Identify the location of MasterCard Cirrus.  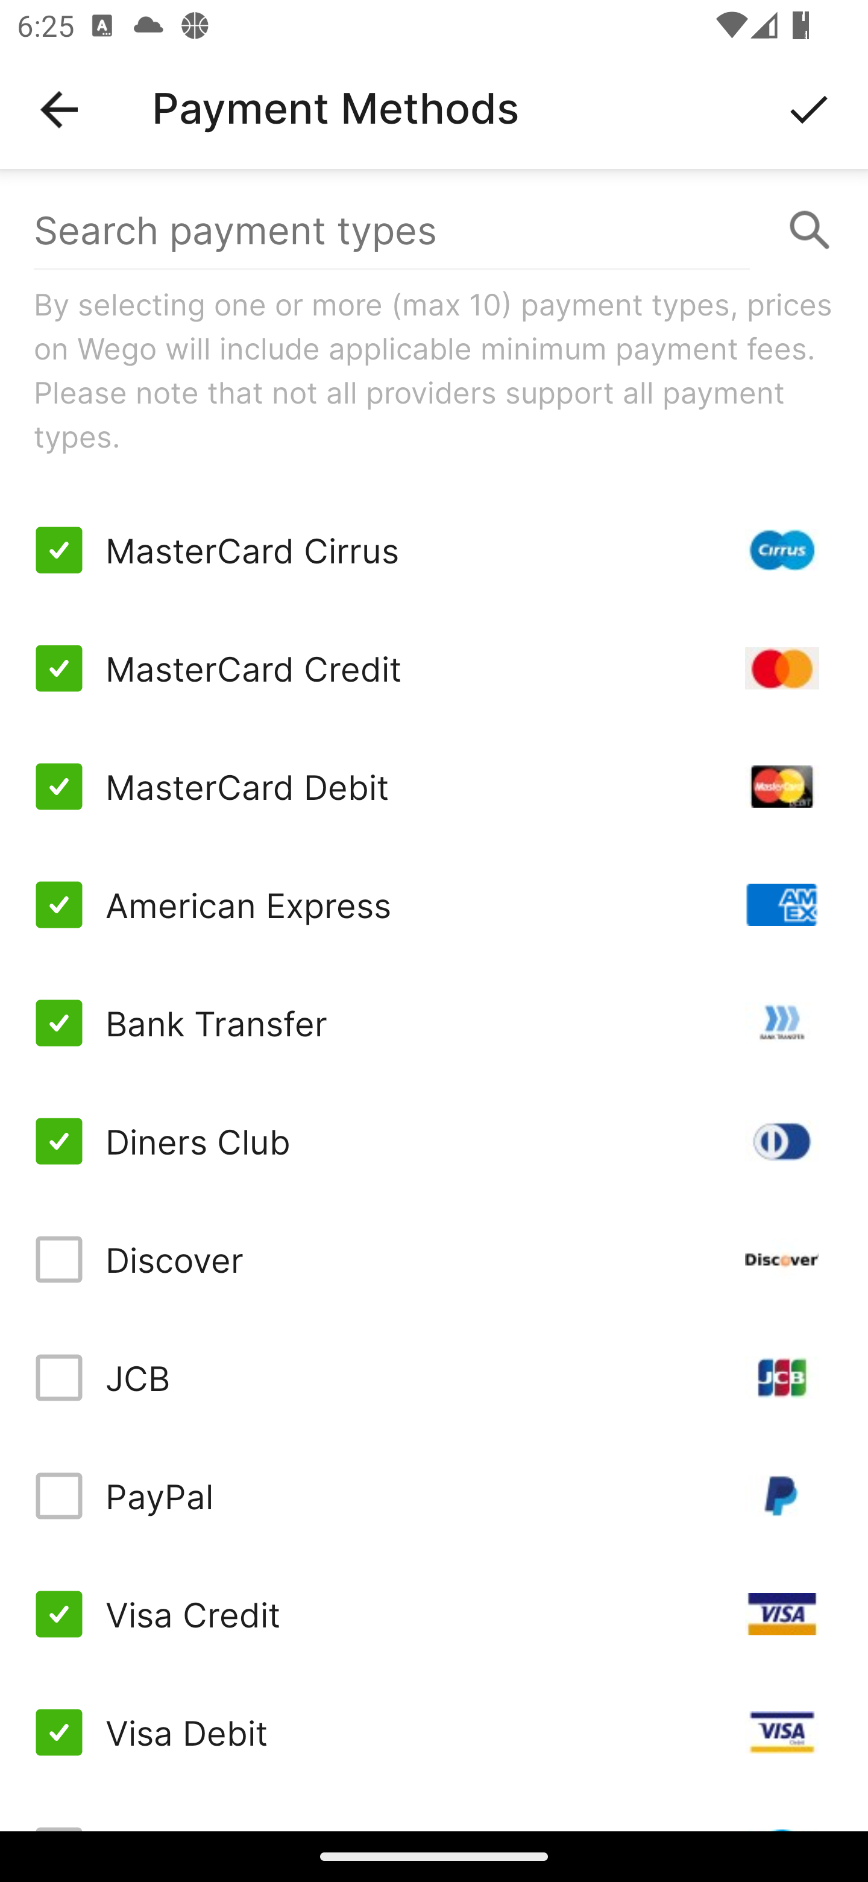
(434, 550).